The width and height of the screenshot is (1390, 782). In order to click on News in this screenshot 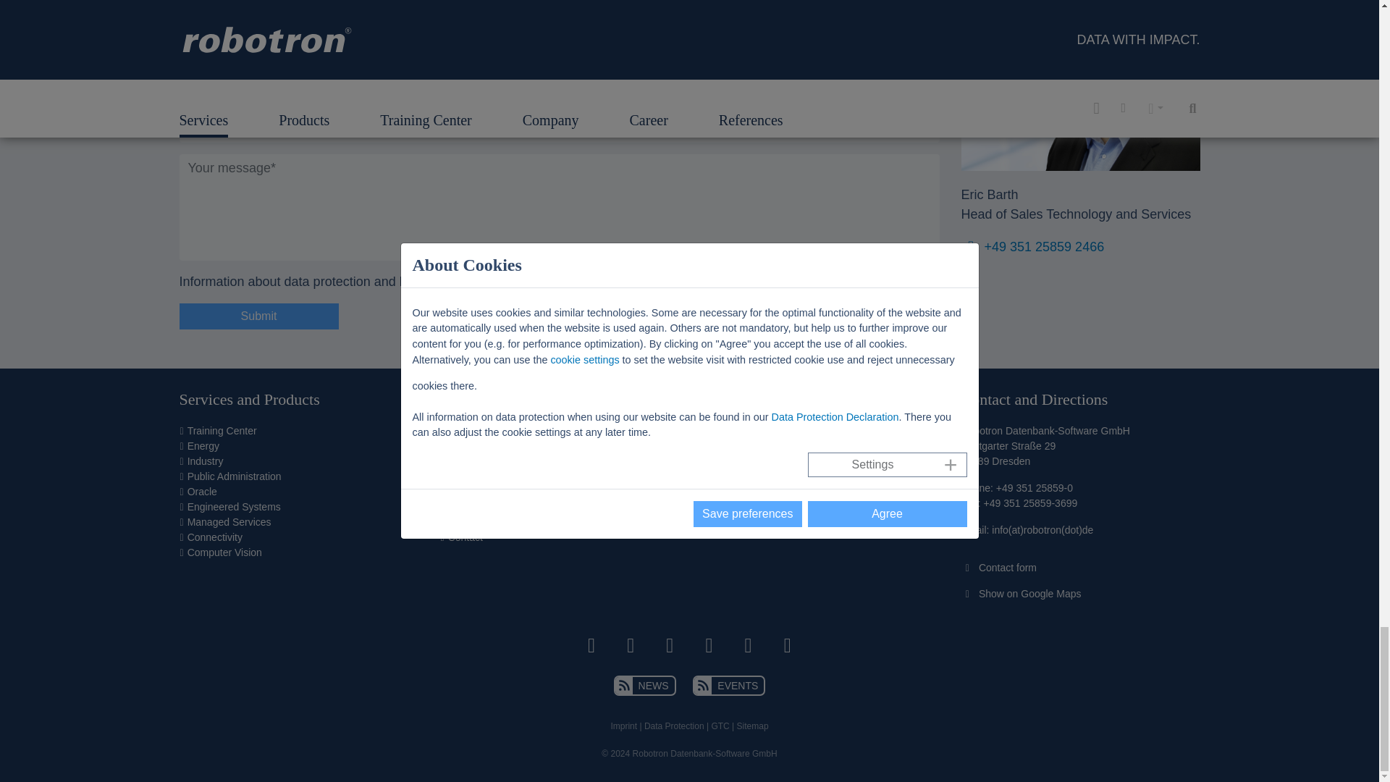, I will do `click(460, 430)`.